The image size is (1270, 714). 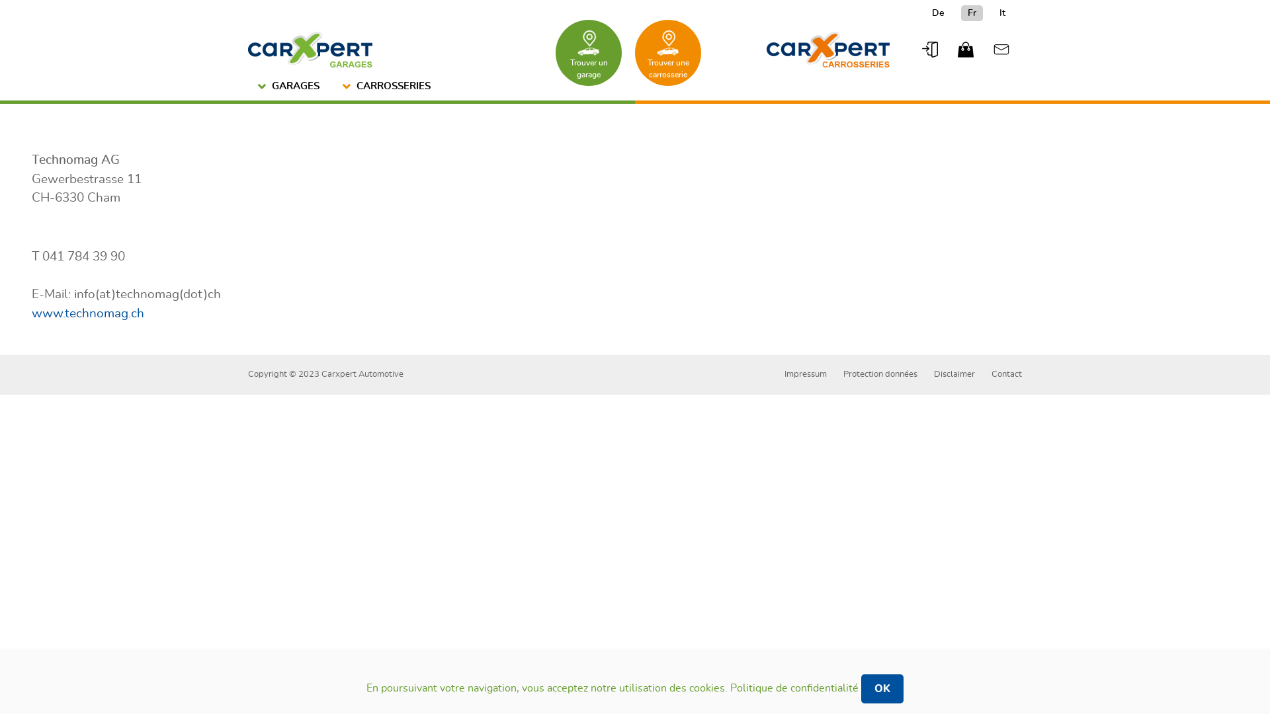 What do you see at coordinates (388, 87) in the screenshot?
I see `CARROSSERIES` at bounding box center [388, 87].